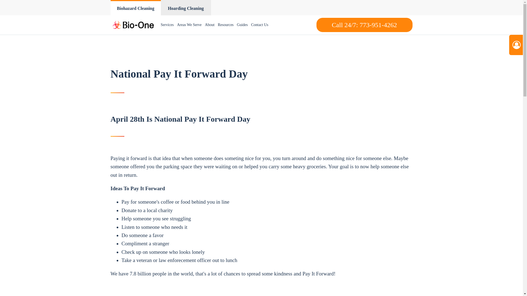 This screenshot has height=296, width=527. I want to click on Biohazard Cleaning, so click(135, 8).